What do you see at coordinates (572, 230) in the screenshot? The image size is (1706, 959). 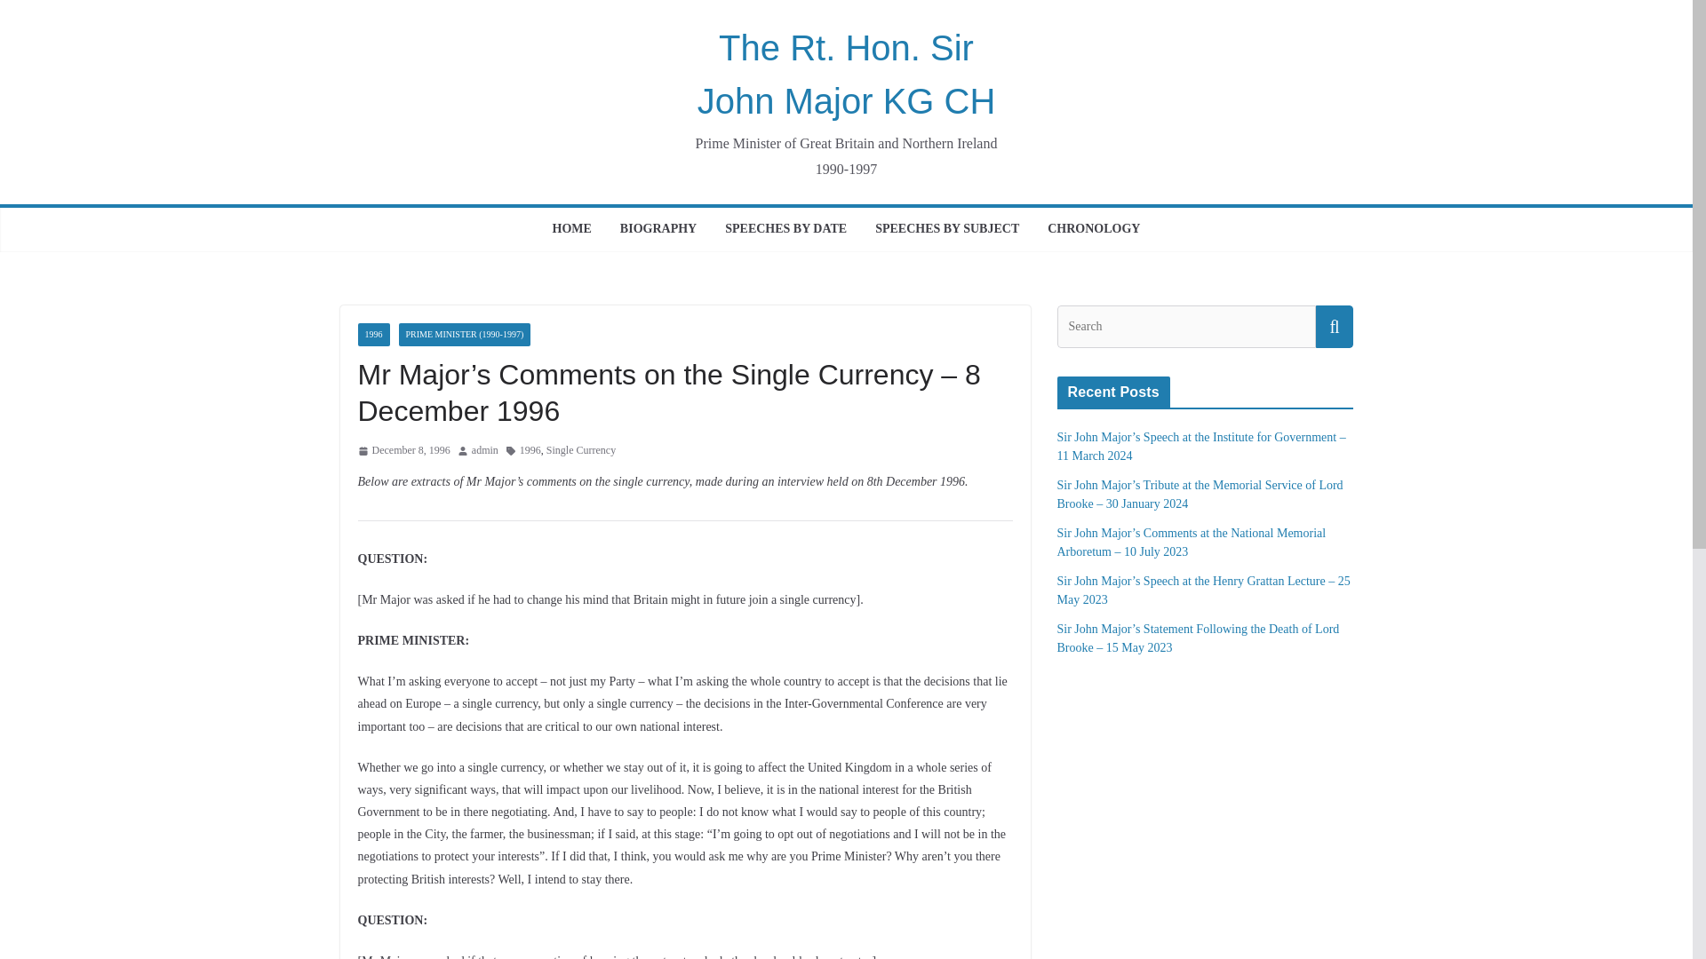 I see `HOME` at bounding box center [572, 230].